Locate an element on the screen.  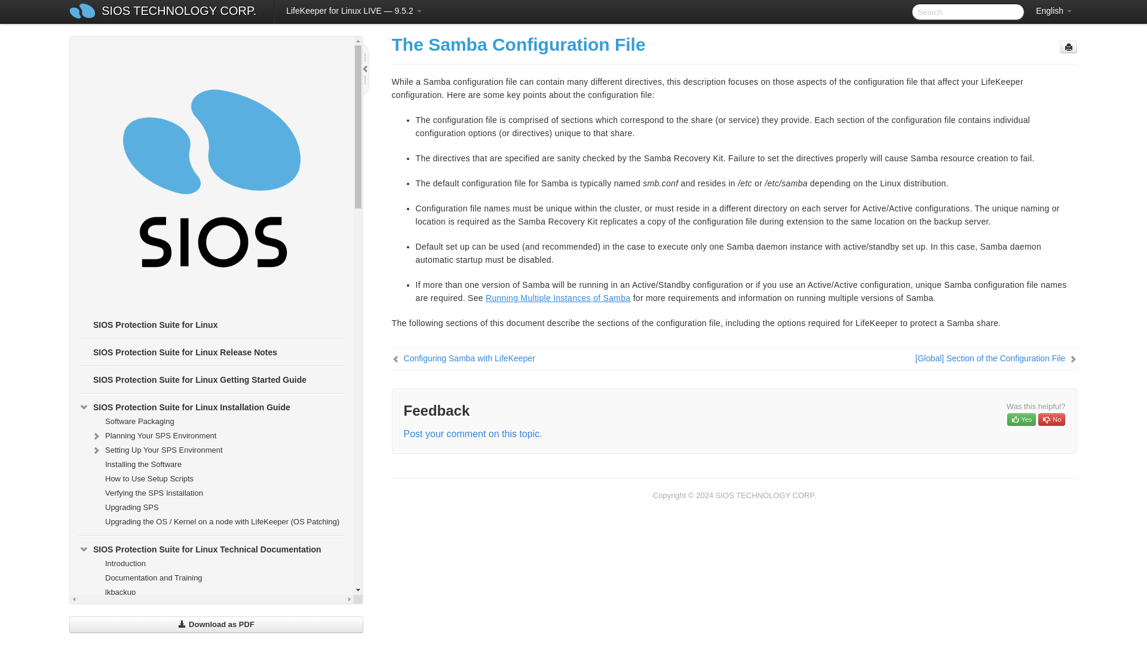
SIOS TECHNOLOGY CORP. is located at coordinates (179, 12).